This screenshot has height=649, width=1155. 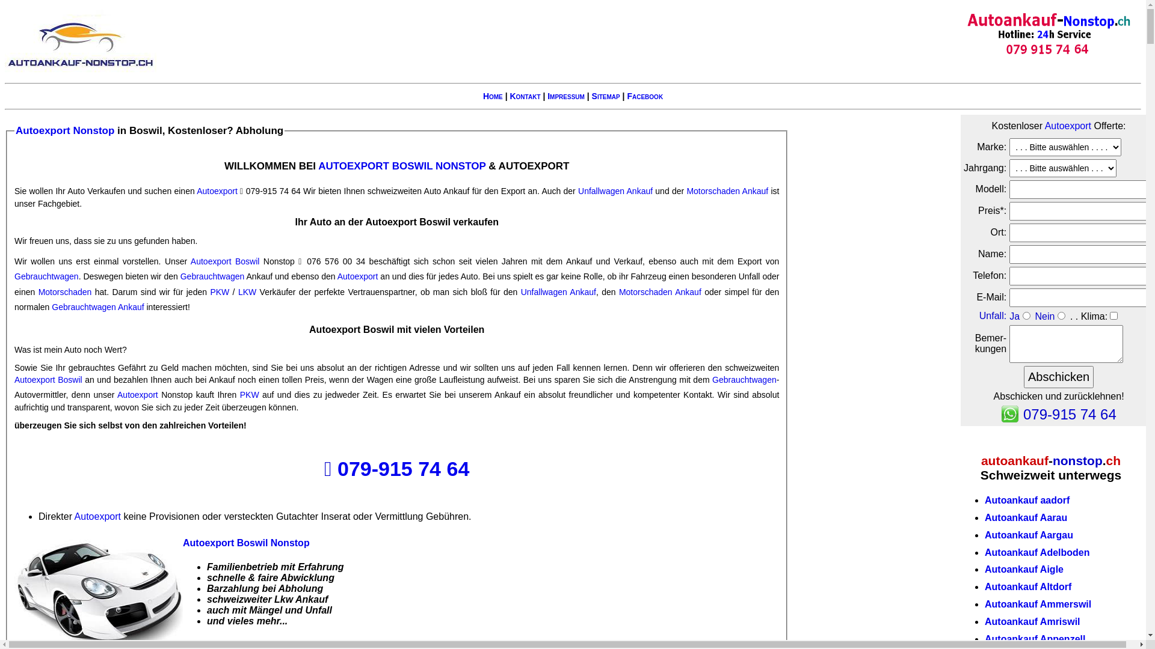 I want to click on Unfallwagen Ankauf, so click(x=558, y=292).